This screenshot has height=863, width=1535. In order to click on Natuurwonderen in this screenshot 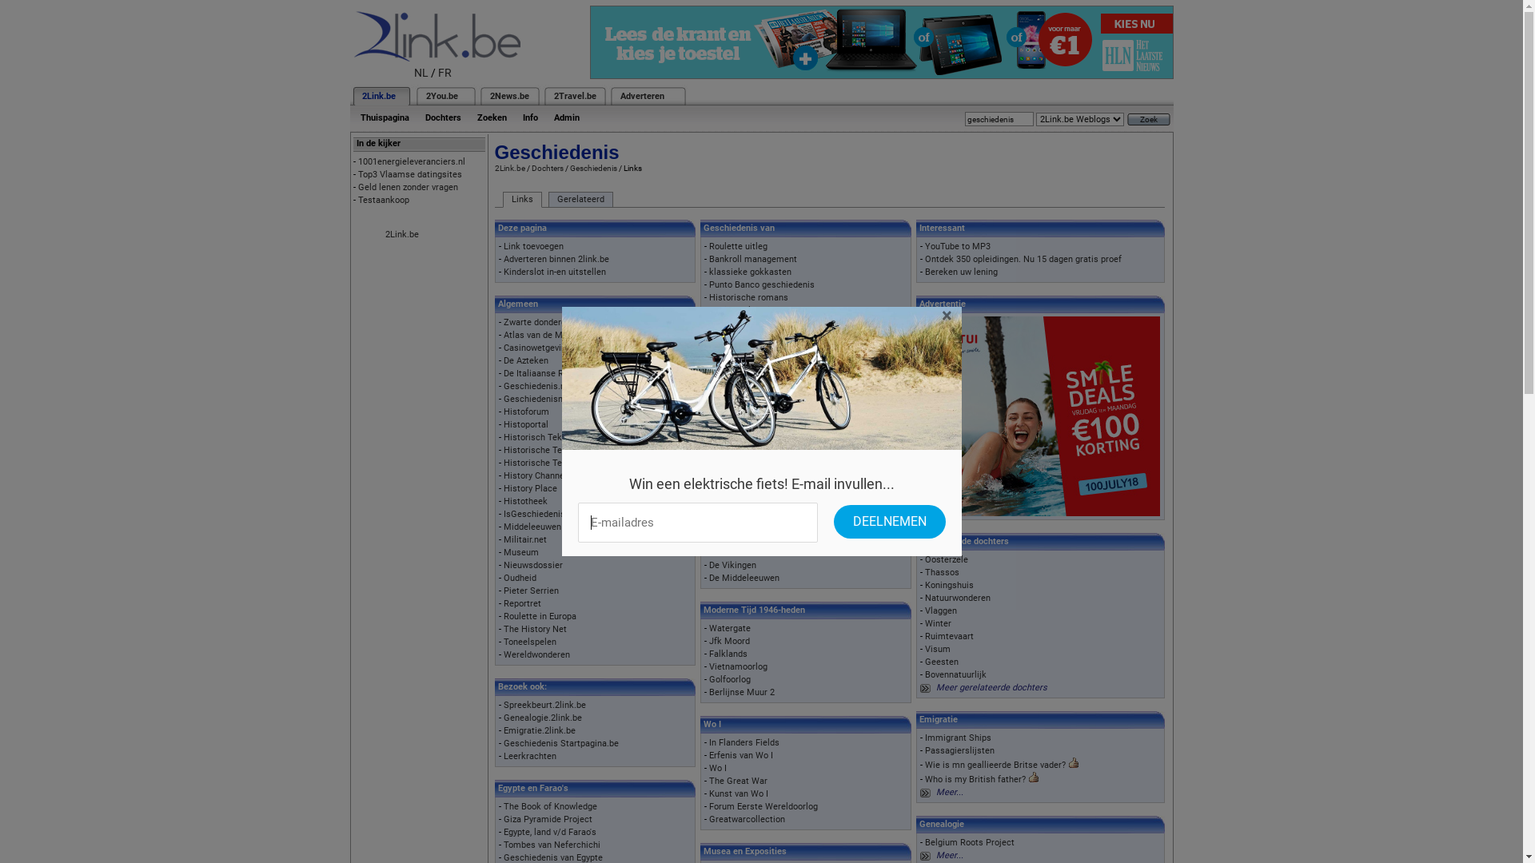, I will do `click(958, 598)`.